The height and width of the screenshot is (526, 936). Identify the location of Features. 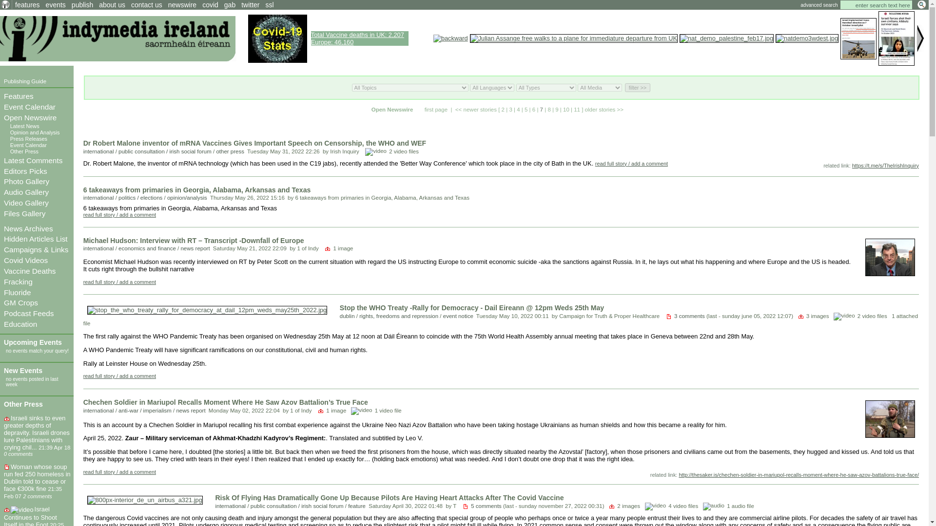
(19, 96).